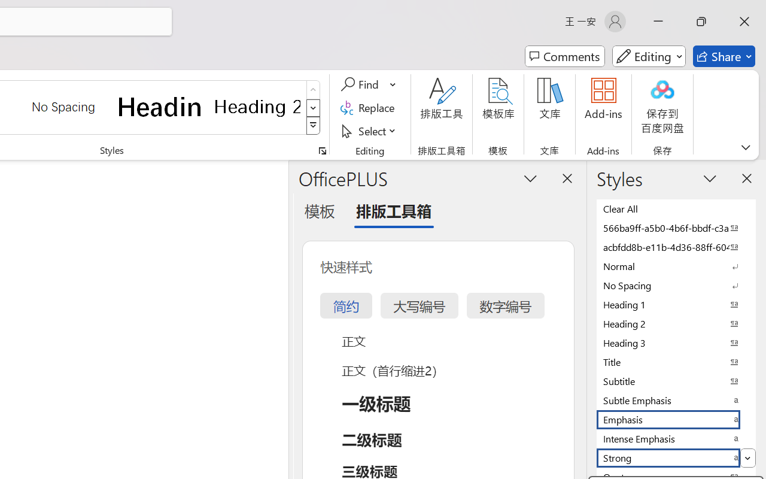 This screenshot has height=479, width=766. What do you see at coordinates (314, 126) in the screenshot?
I see `Styles` at bounding box center [314, 126].